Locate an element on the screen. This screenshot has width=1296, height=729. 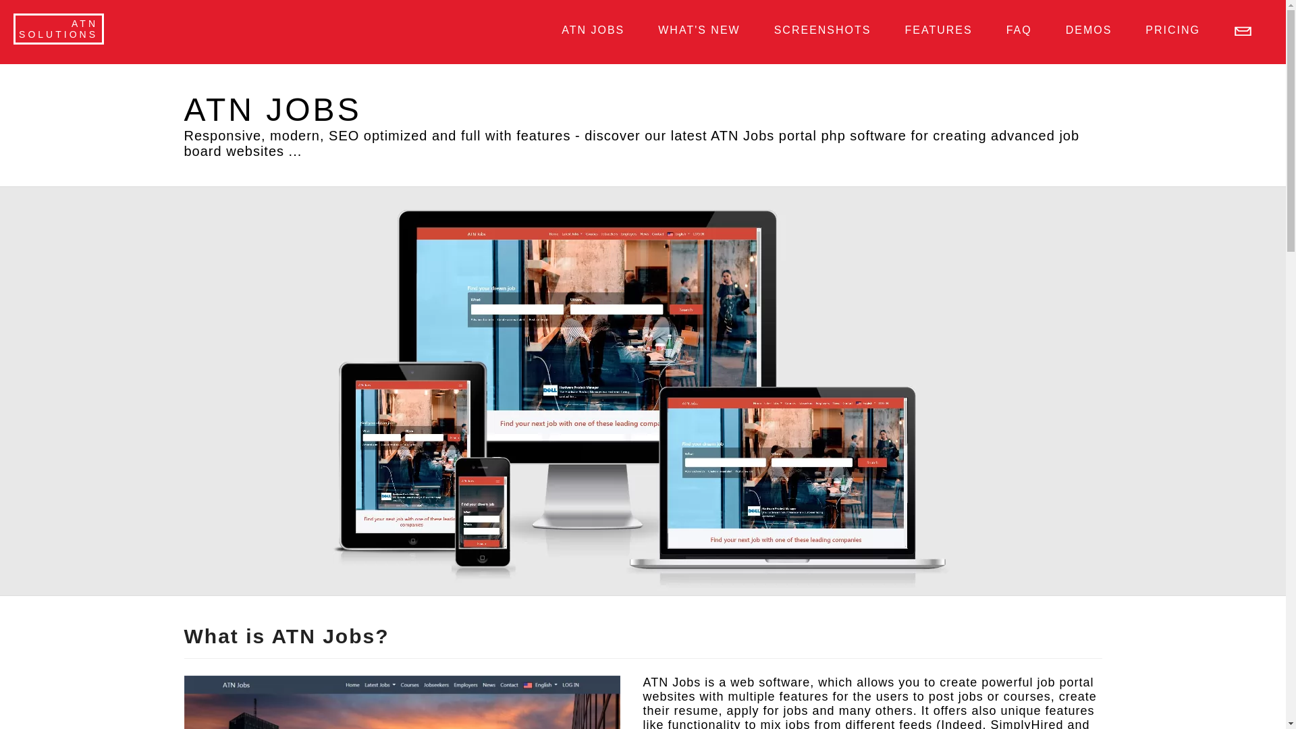
FAQ is located at coordinates (822, 30).